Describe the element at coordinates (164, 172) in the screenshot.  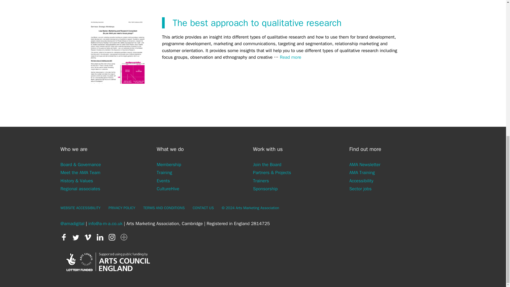
I see `Training` at that location.